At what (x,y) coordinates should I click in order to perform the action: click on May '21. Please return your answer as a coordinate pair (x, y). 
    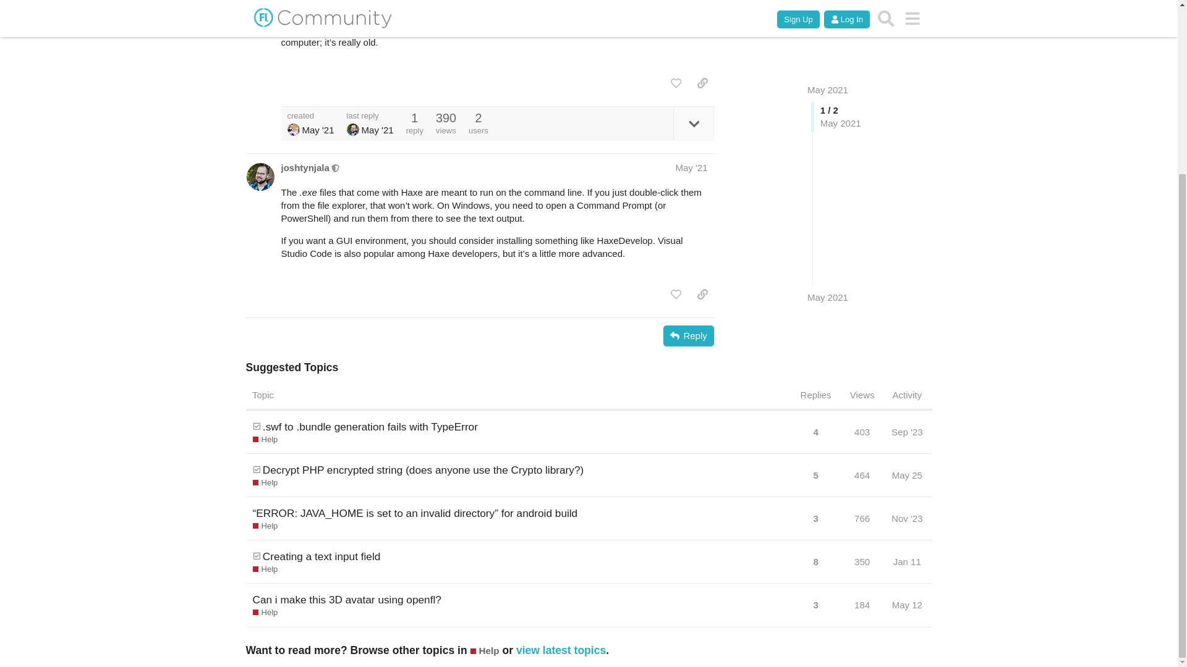
    Looking at the image, I should click on (691, 167).